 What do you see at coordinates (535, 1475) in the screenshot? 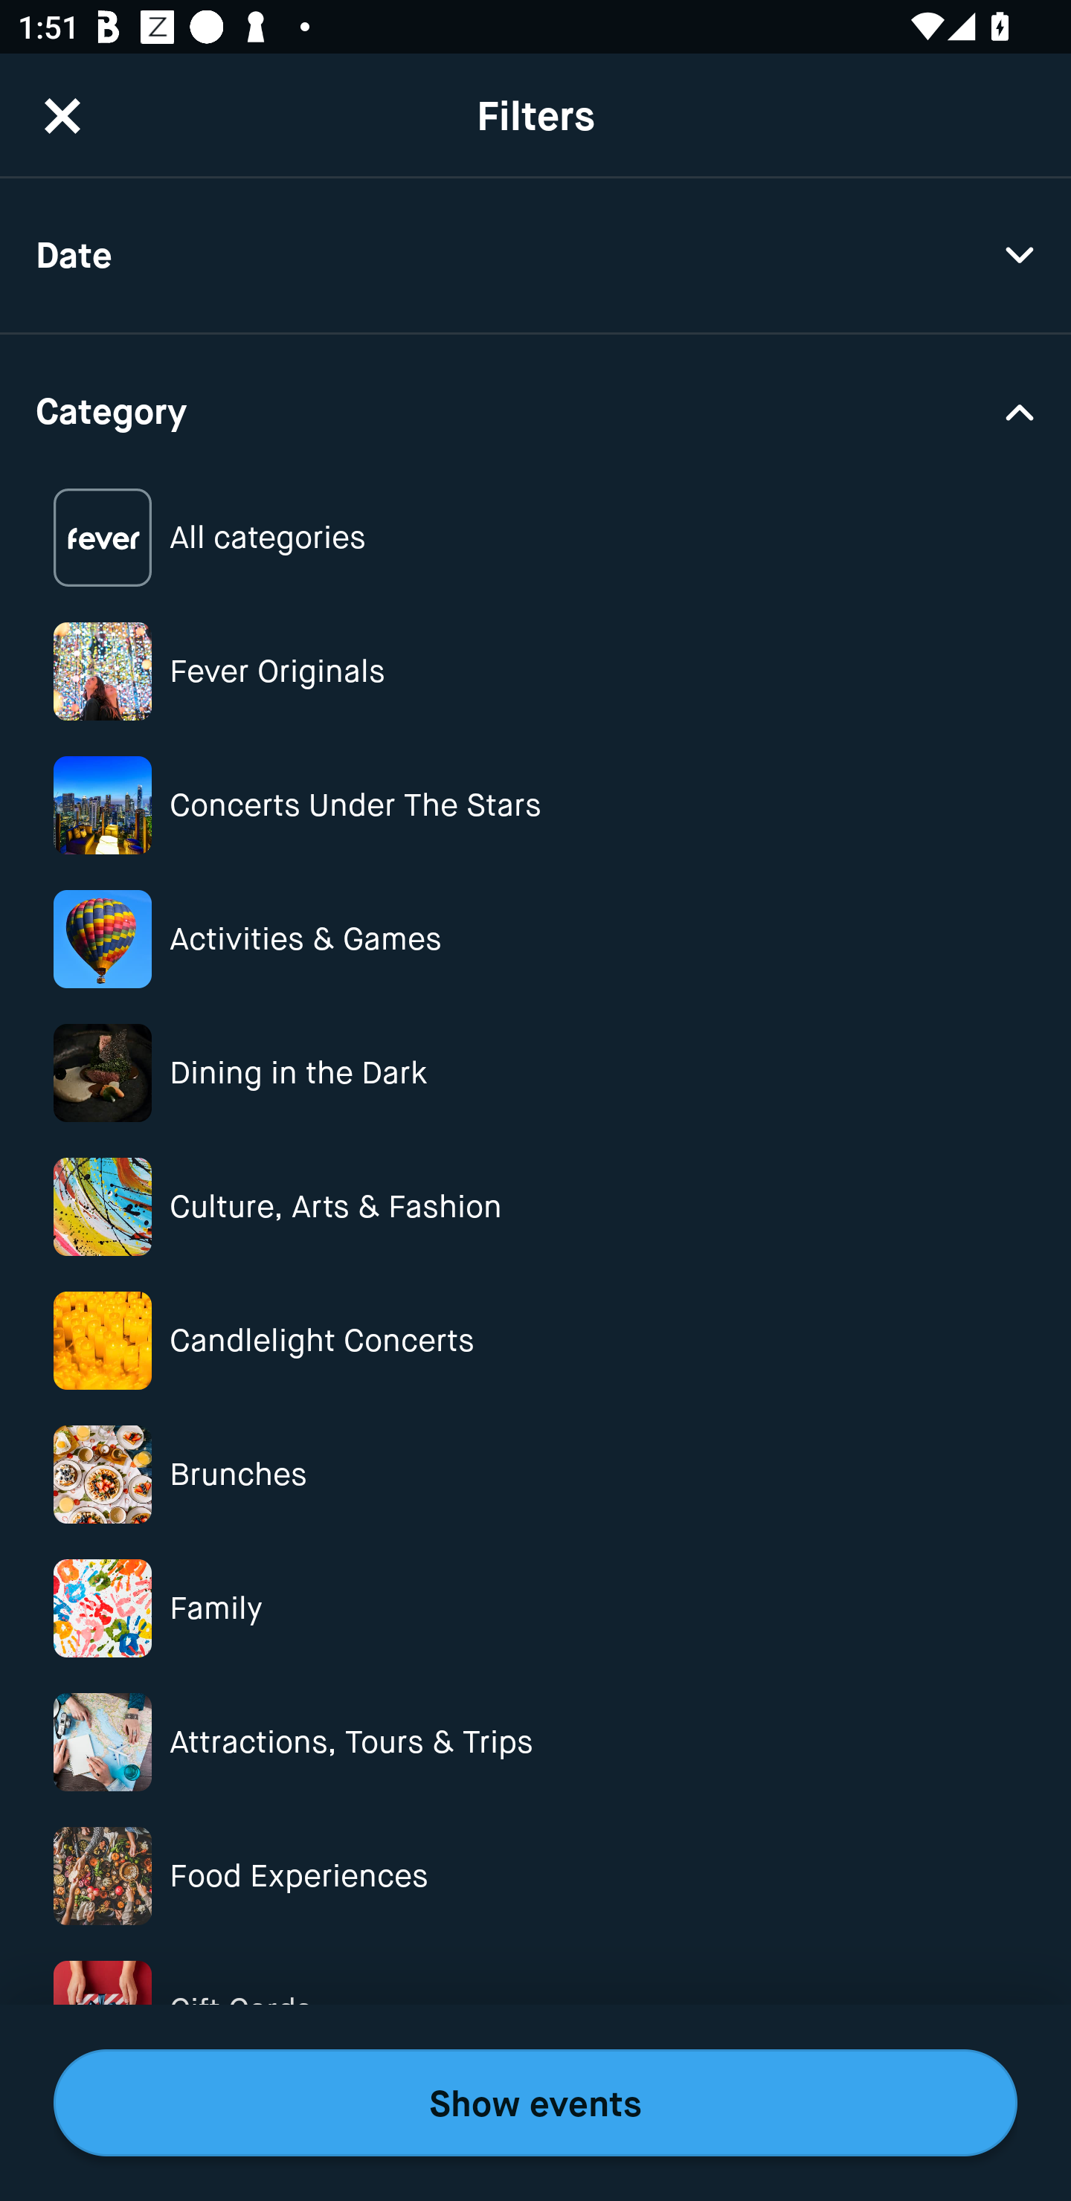
I see `Category Image Brunches` at bounding box center [535, 1475].